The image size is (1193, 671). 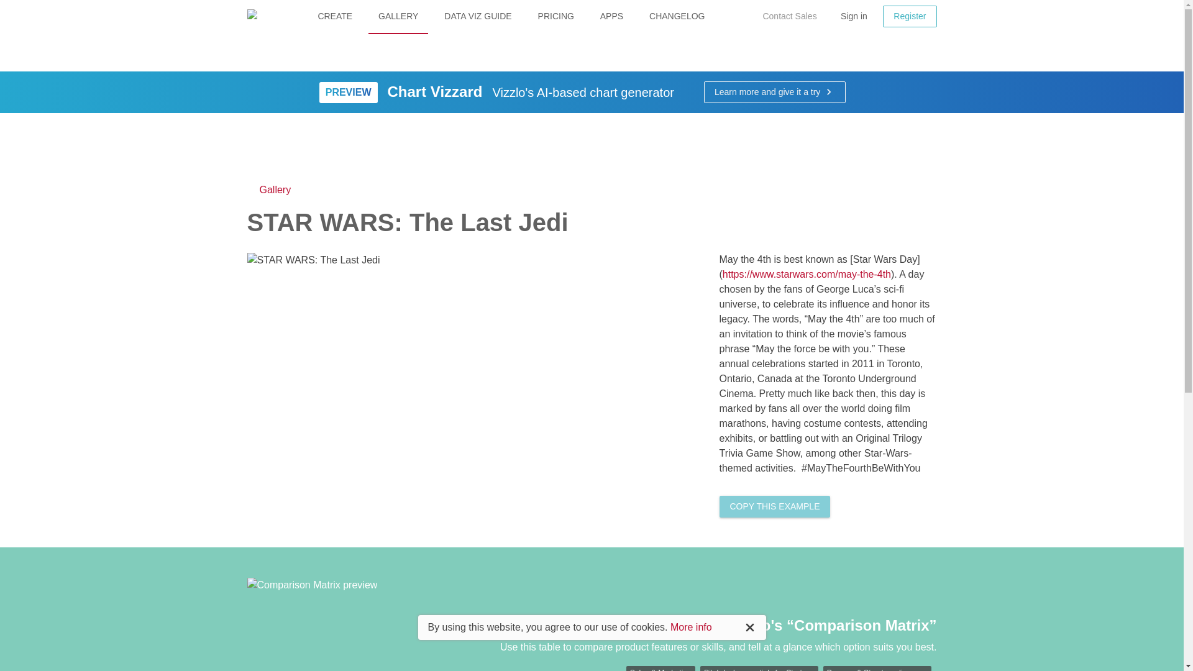 What do you see at coordinates (335, 17) in the screenshot?
I see `CREATE` at bounding box center [335, 17].